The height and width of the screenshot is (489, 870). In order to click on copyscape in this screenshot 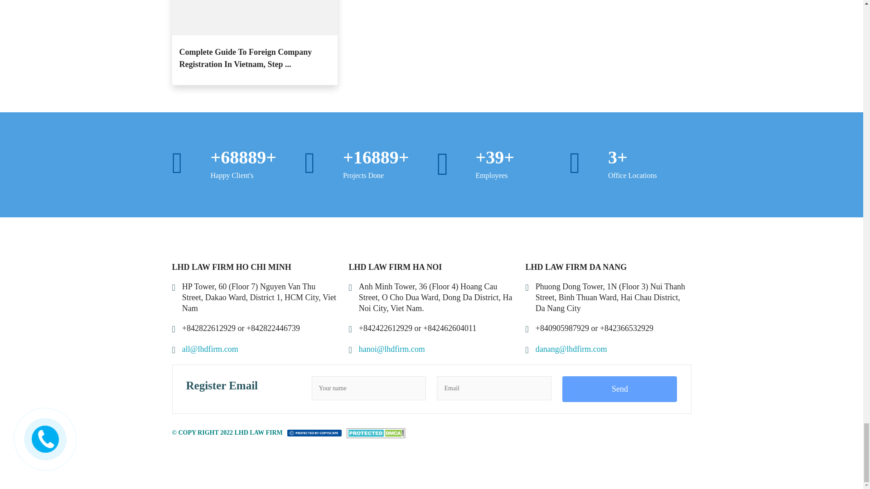, I will do `click(314, 433)`.